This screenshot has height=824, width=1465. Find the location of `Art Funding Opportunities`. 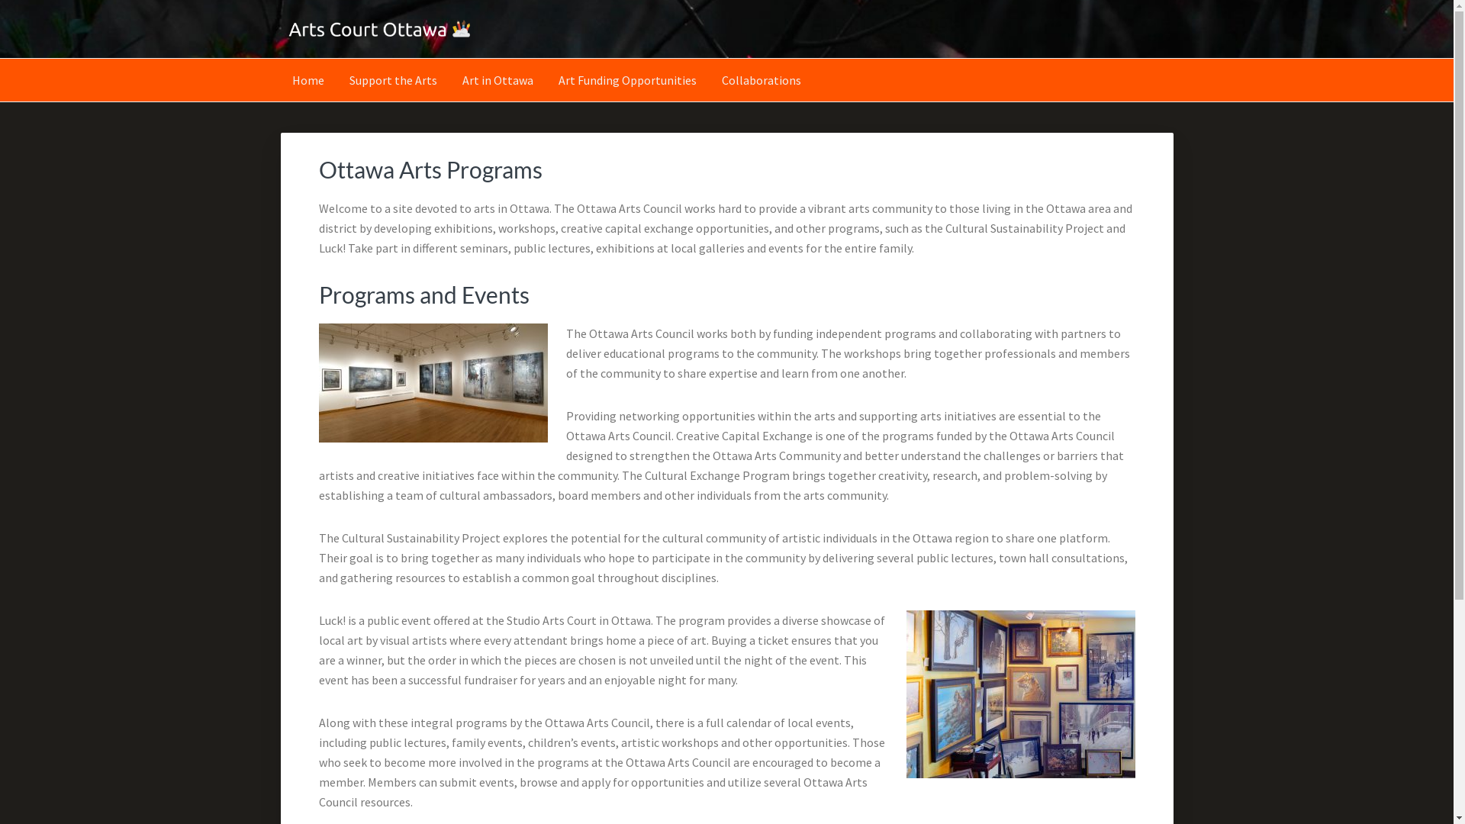

Art Funding Opportunities is located at coordinates (627, 80).